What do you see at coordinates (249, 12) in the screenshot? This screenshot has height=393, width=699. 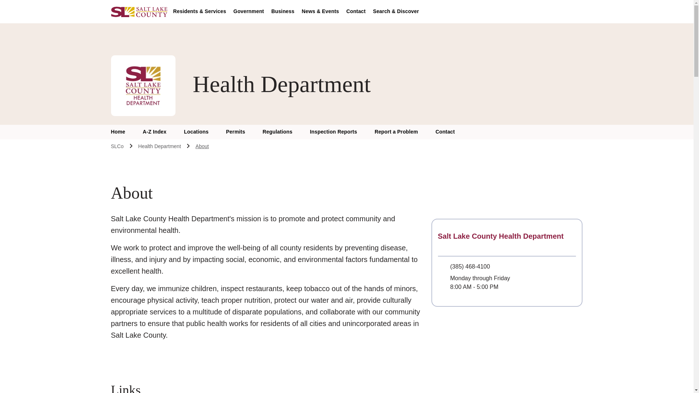 I see `Government` at bounding box center [249, 12].